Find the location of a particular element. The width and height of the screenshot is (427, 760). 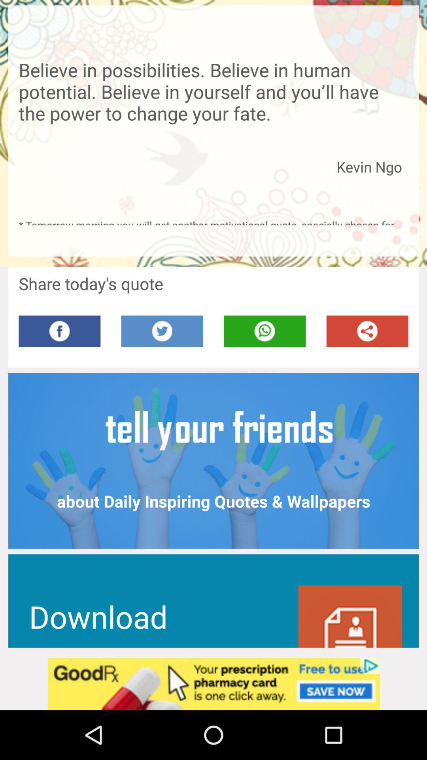

share the article is located at coordinates (367, 331).